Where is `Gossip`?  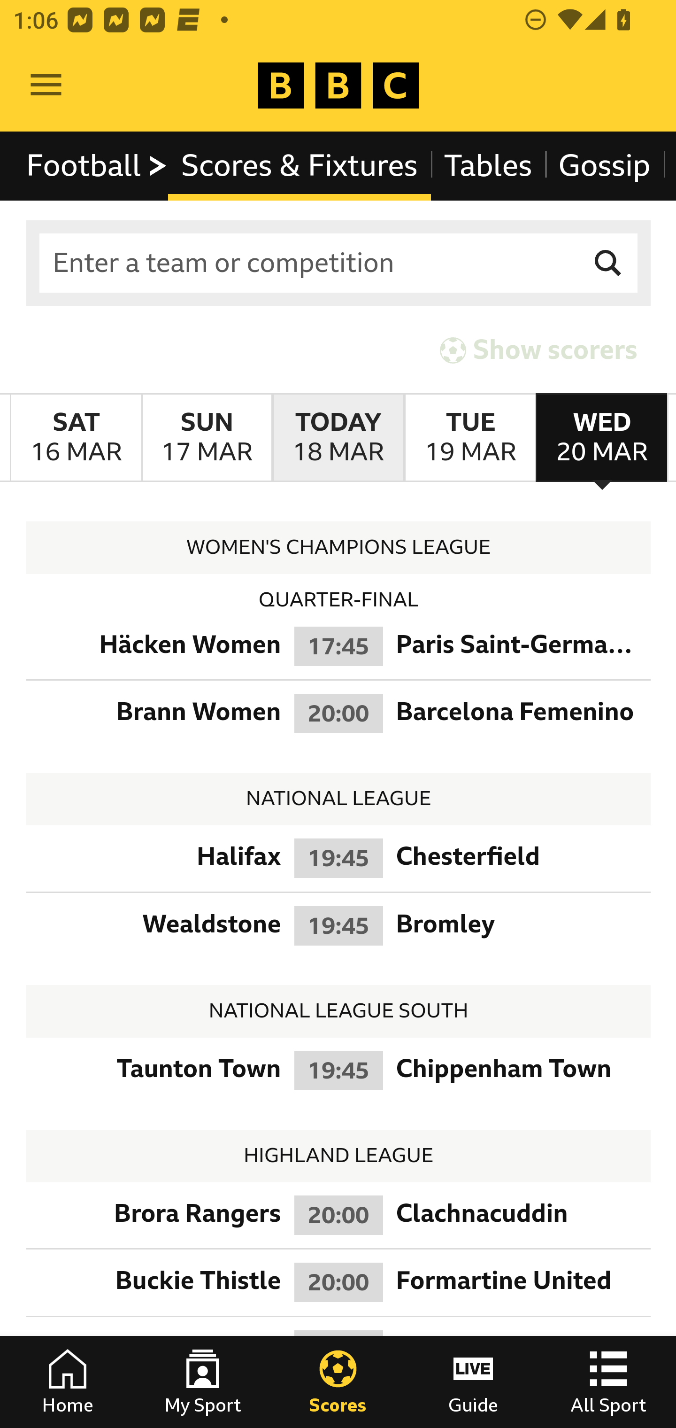 Gossip is located at coordinates (604, 165).